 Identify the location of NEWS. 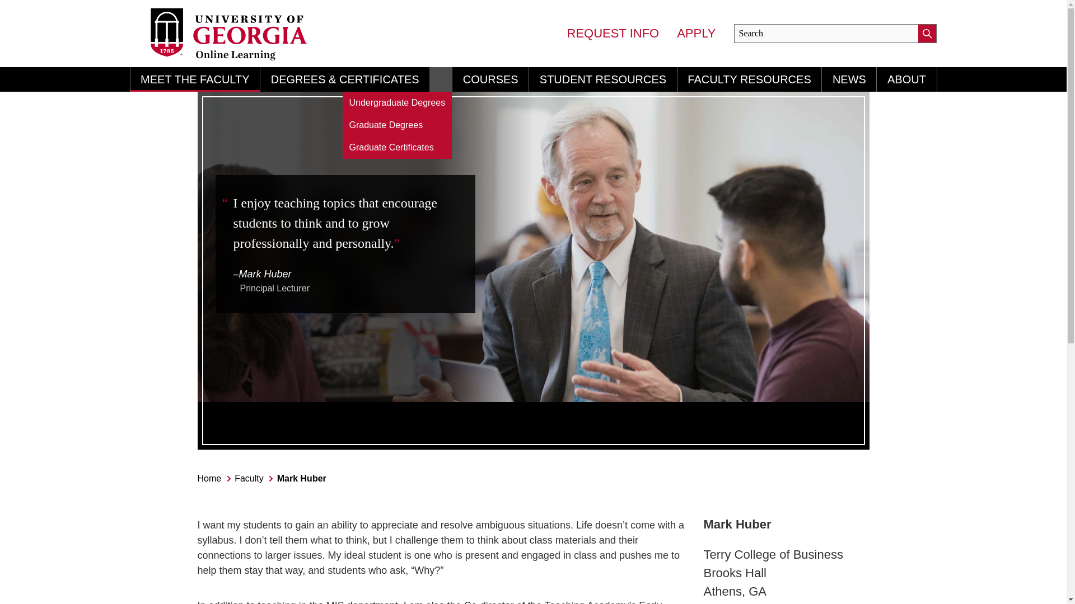
(849, 79).